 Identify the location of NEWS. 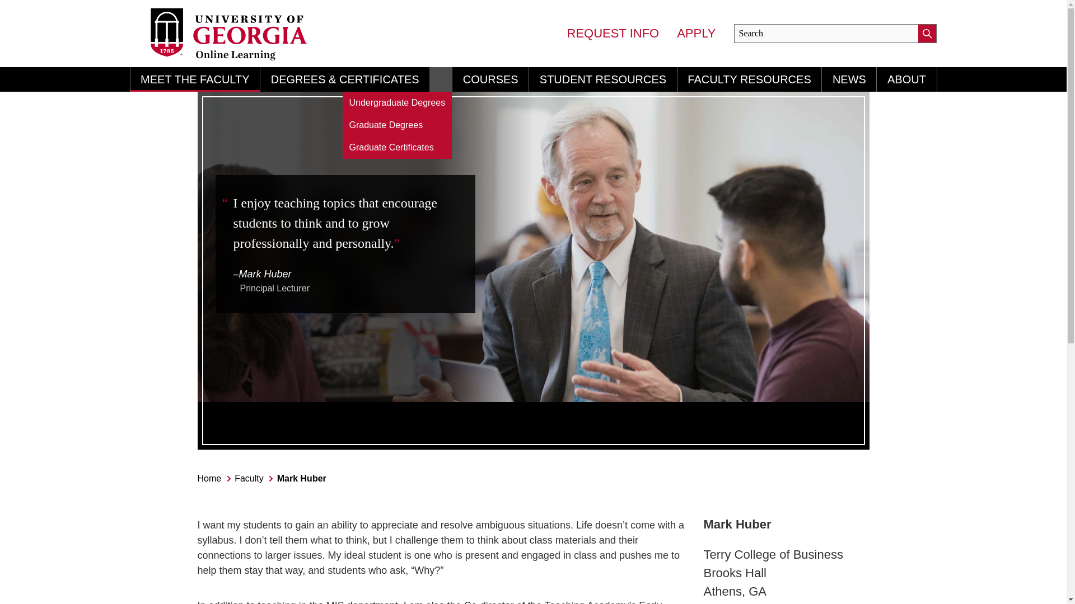
(849, 79).